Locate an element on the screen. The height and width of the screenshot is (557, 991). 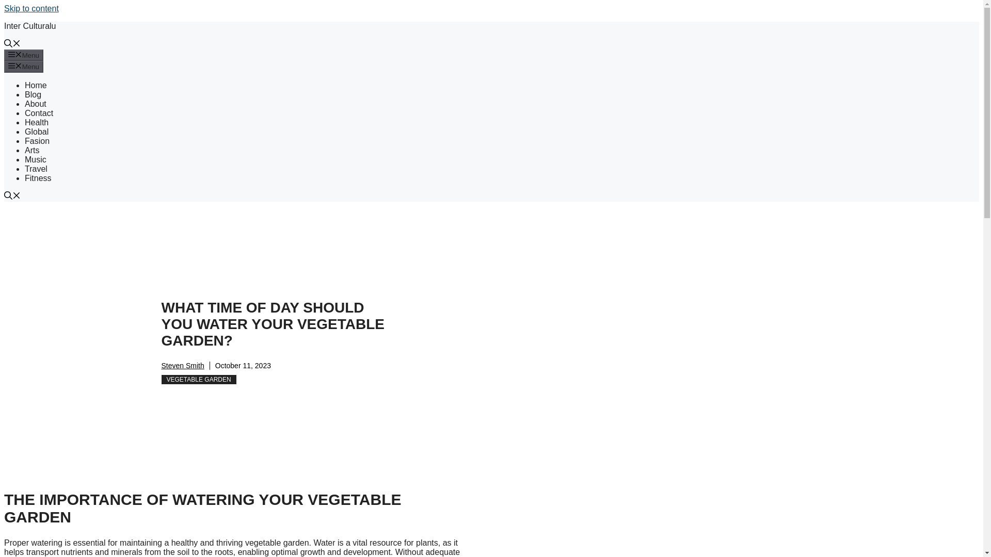
Fitness is located at coordinates (38, 178).